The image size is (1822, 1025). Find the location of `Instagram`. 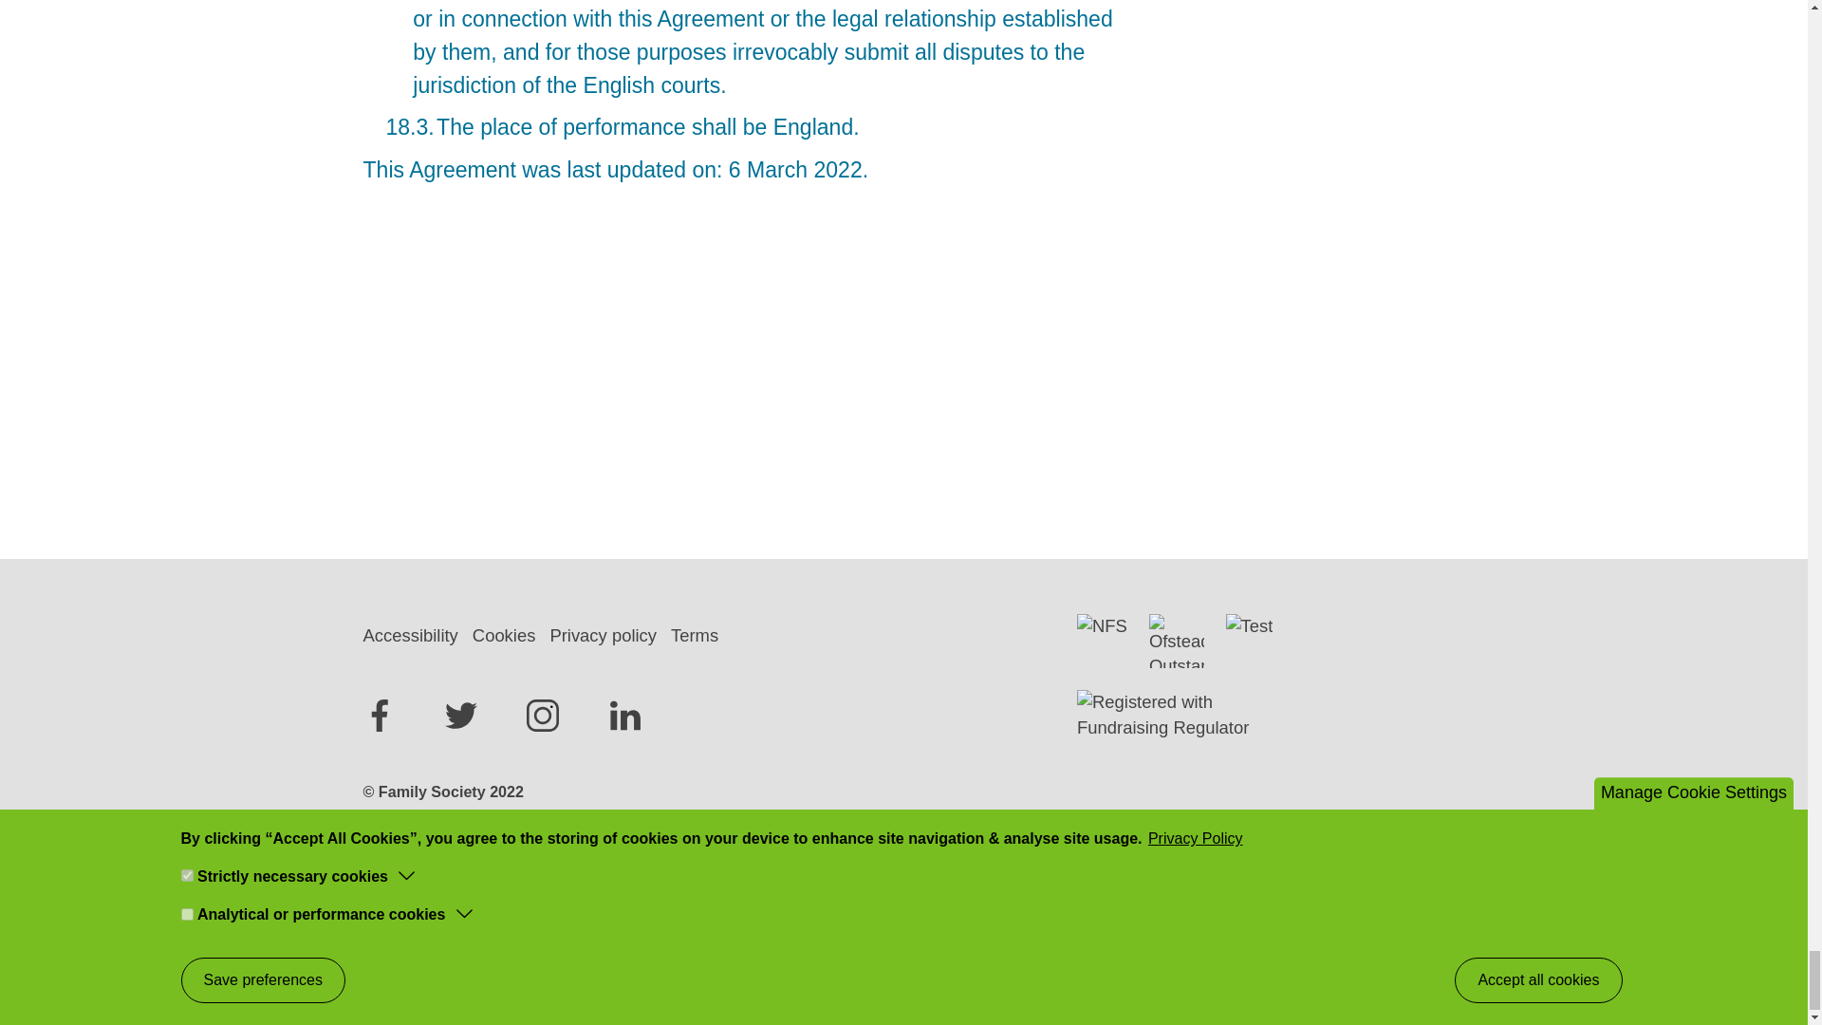

Instagram is located at coordinates (543, 716).